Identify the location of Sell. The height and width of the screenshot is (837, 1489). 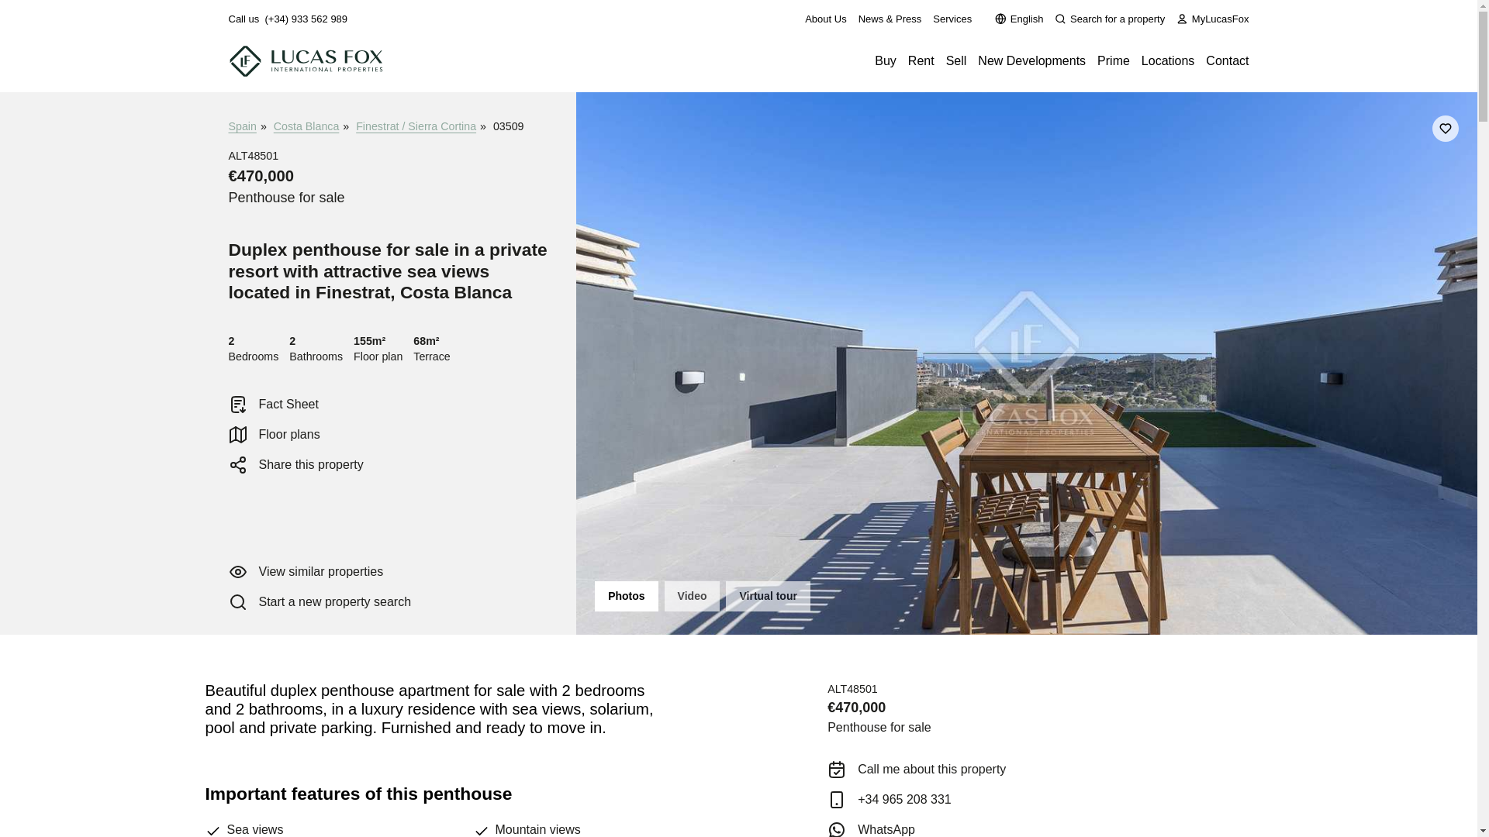
(955, 60).